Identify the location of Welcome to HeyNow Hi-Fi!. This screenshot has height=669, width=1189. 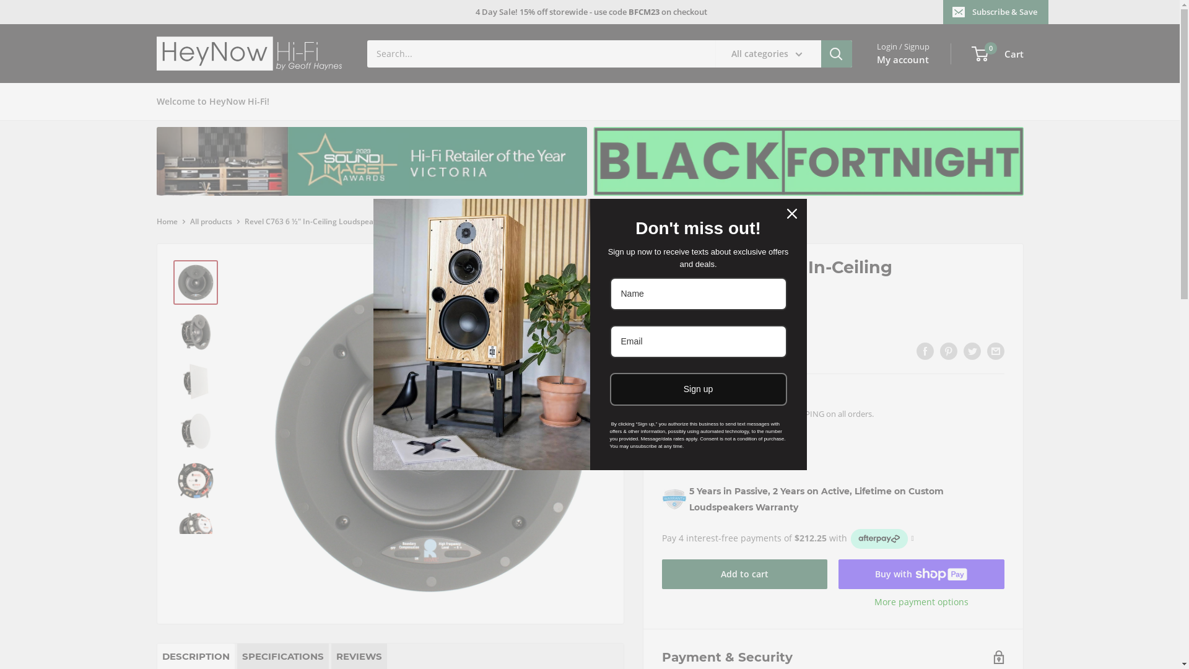
(212, 102).